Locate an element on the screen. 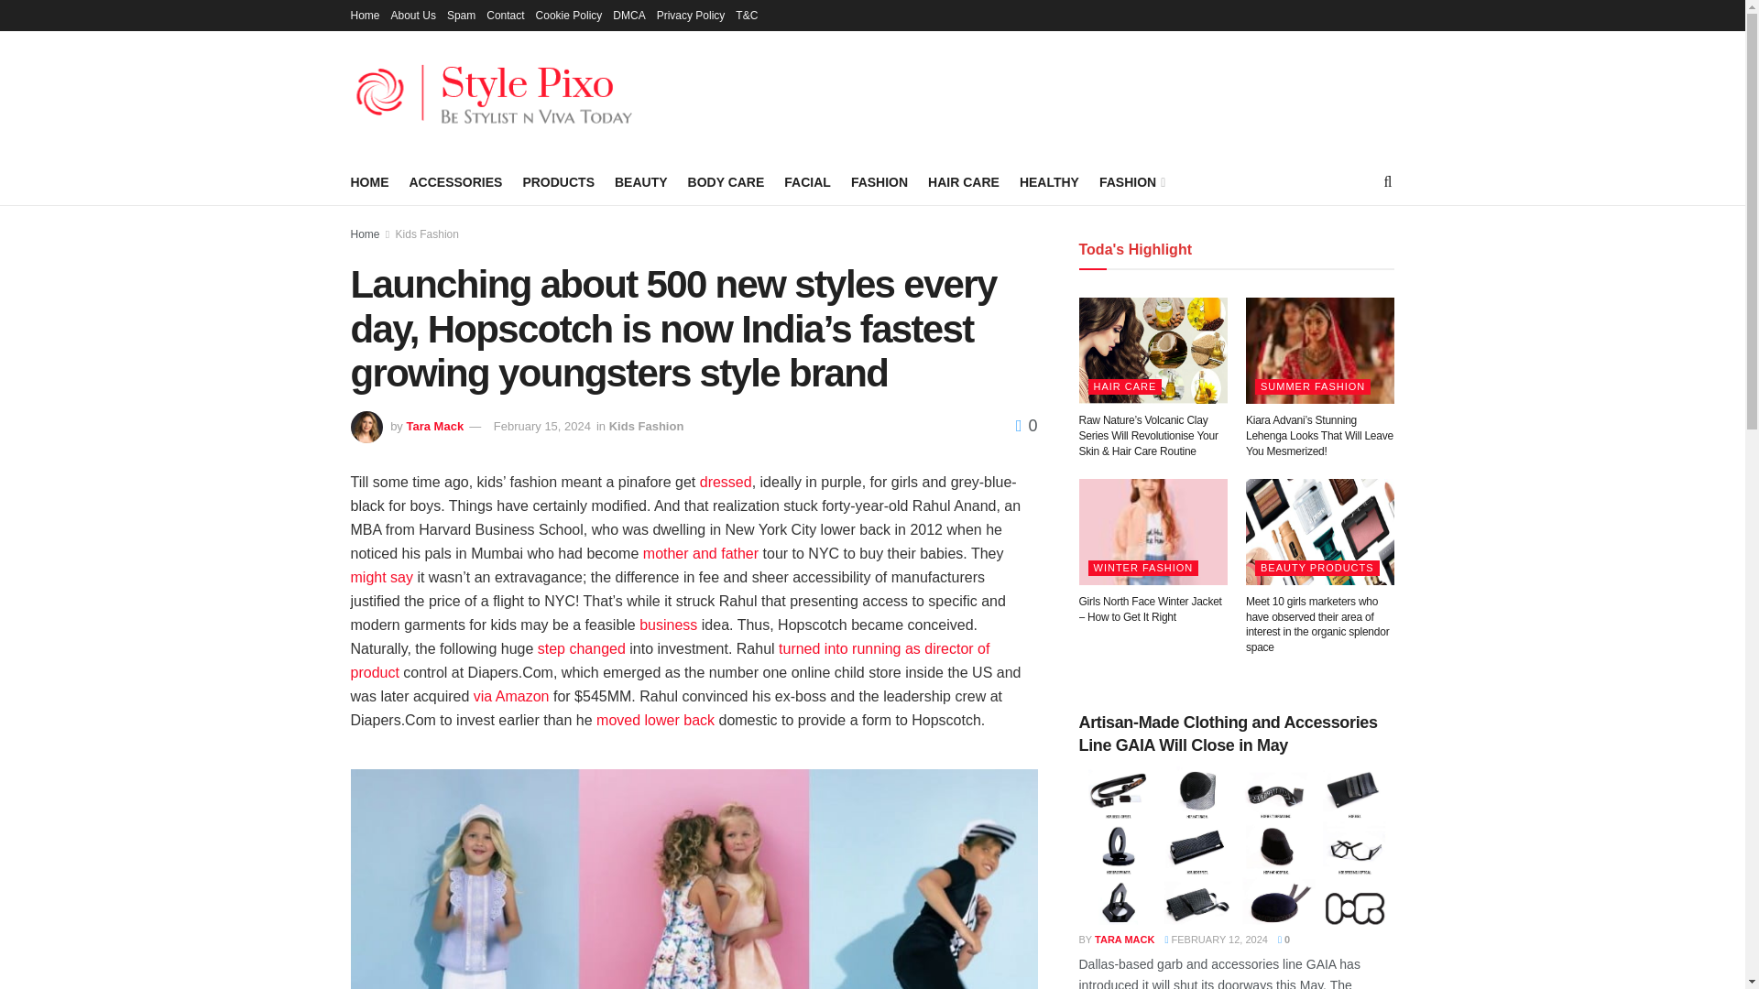  FASHION is located at coordinates (879, 181).